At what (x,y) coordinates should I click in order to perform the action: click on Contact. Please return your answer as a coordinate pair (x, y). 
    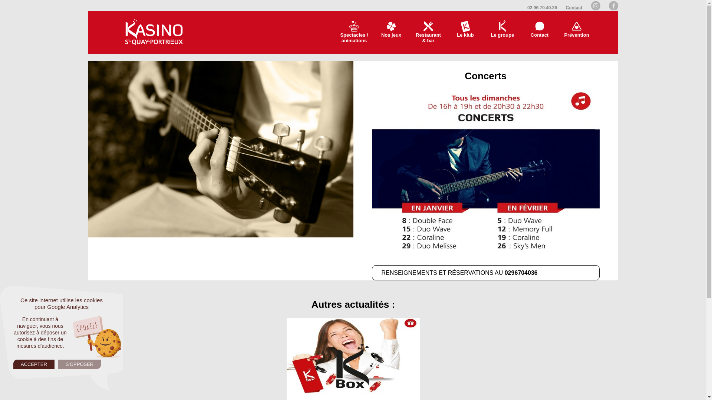
    Looking at the image, I should click on (540, 33).